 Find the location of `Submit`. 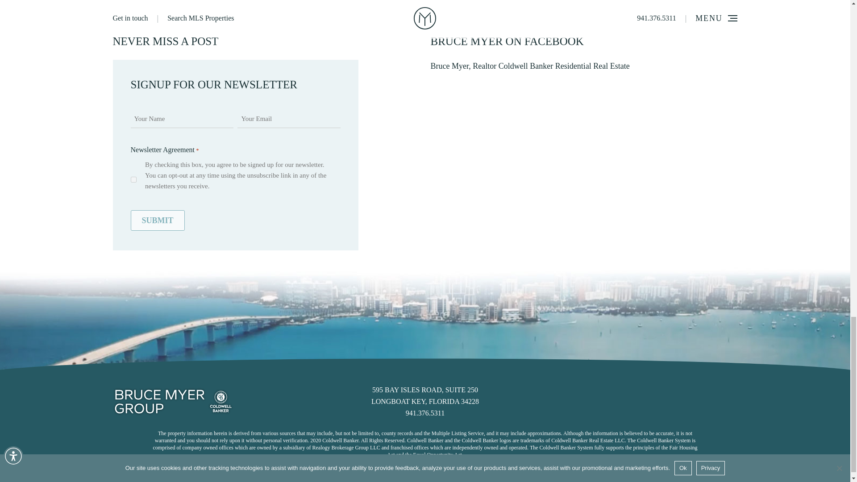

Submit is located at coordinates (728, 478).